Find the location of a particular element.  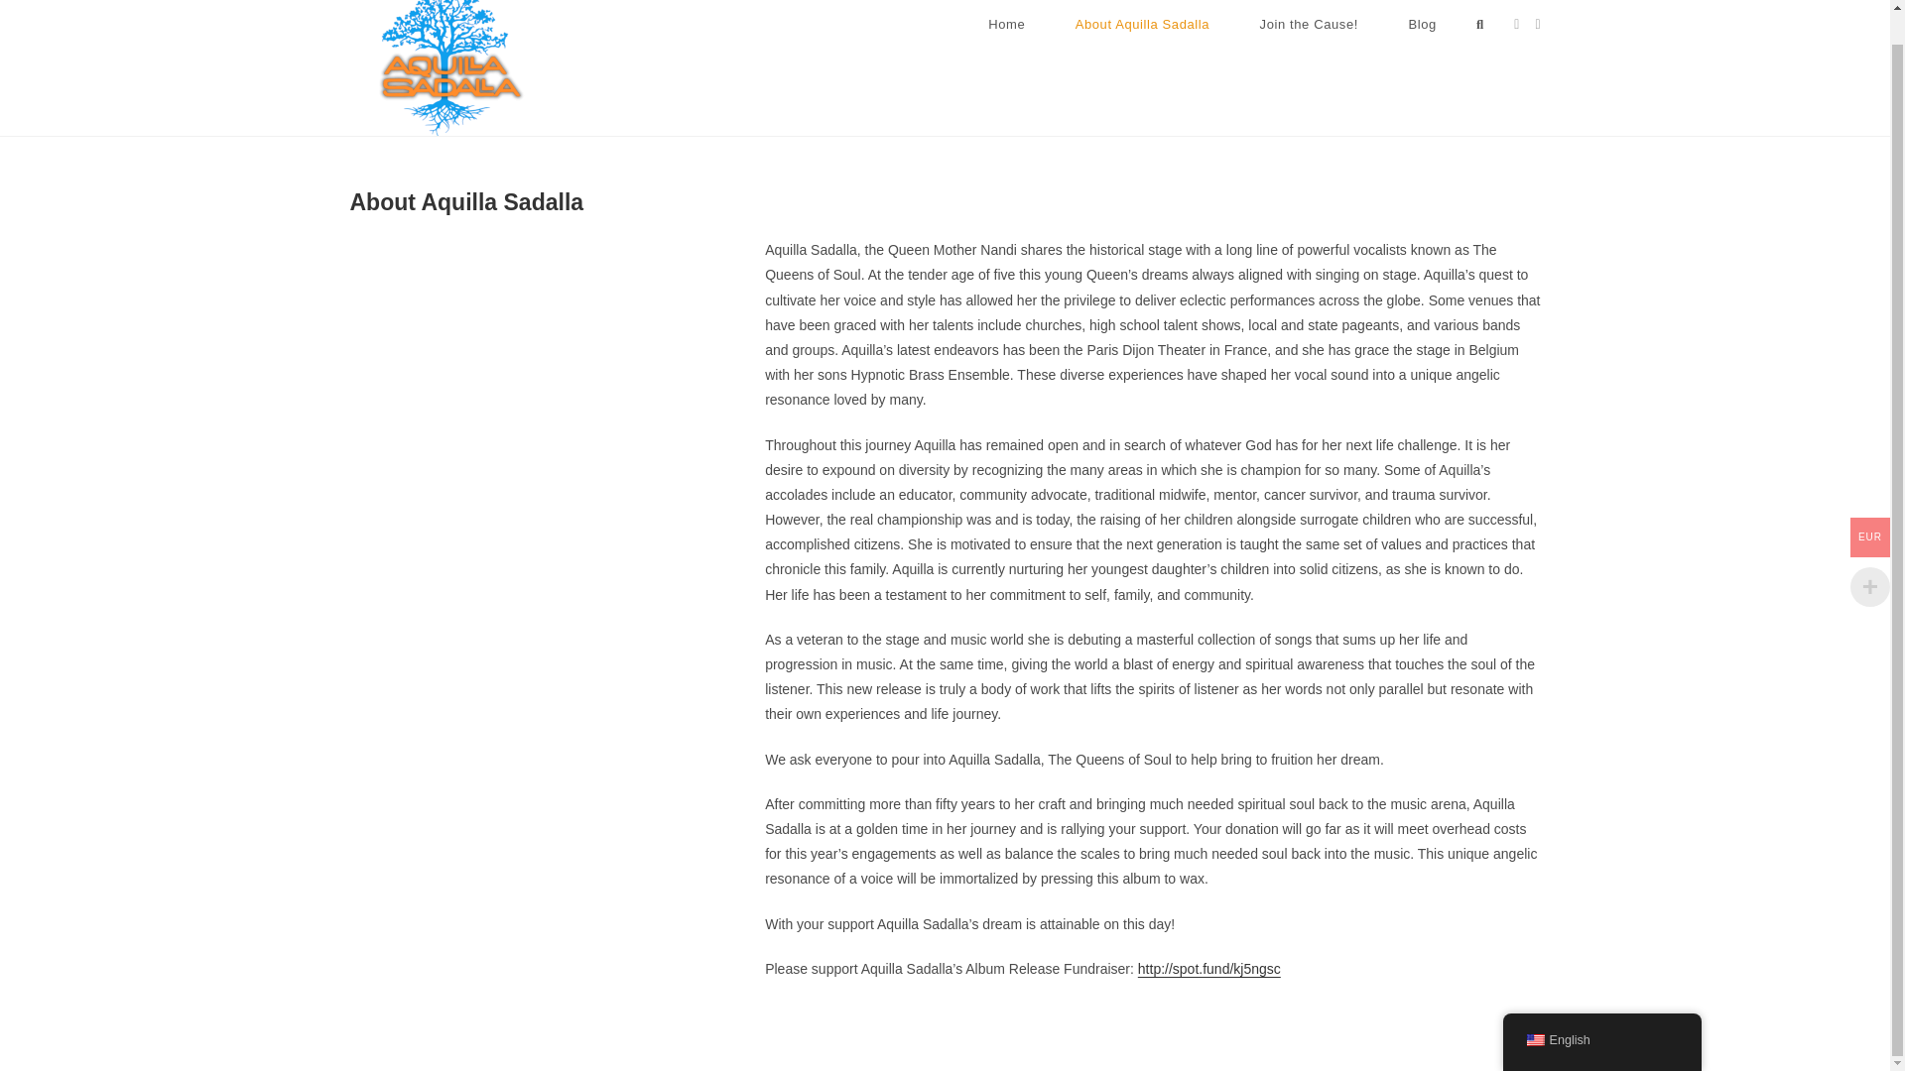

About Aquilla Sadalla is located at coordinates (1141, 30).